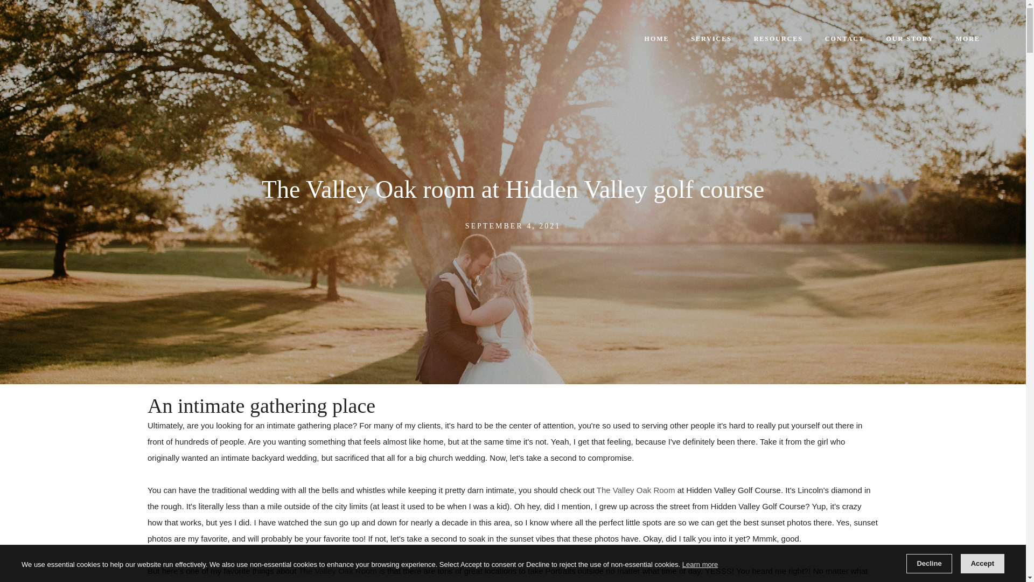 The image size is (1034, 582). Describe the element at coordinates (700, 564) in the screenshot. I see `Learn more` at that location.